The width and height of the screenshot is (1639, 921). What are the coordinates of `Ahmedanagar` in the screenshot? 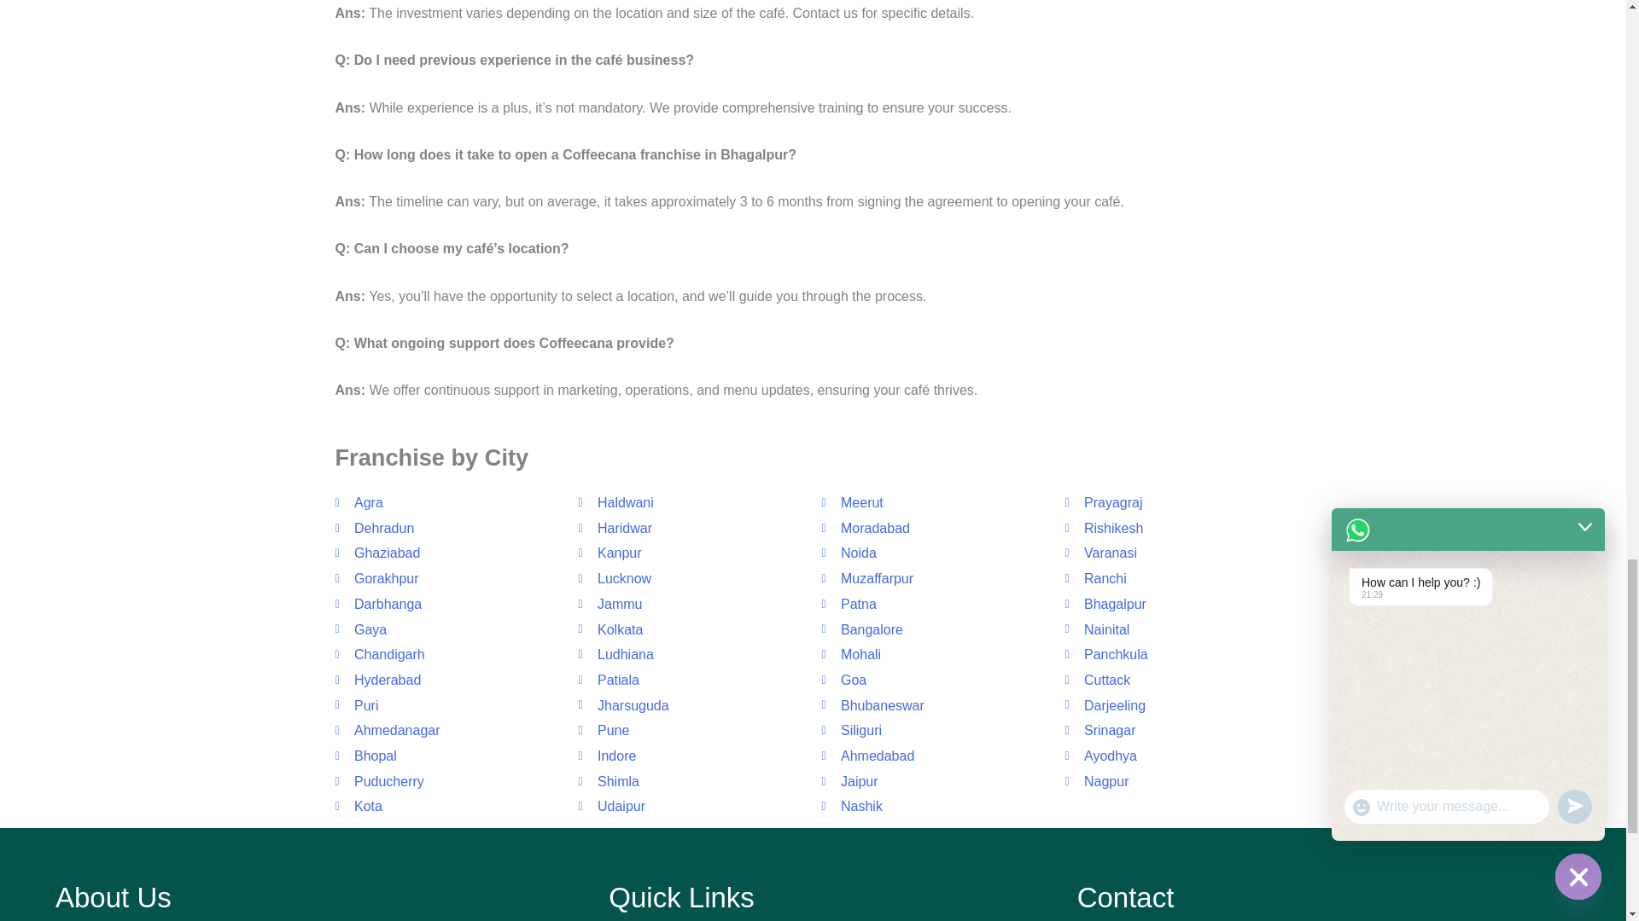 It's located at (447, 730).